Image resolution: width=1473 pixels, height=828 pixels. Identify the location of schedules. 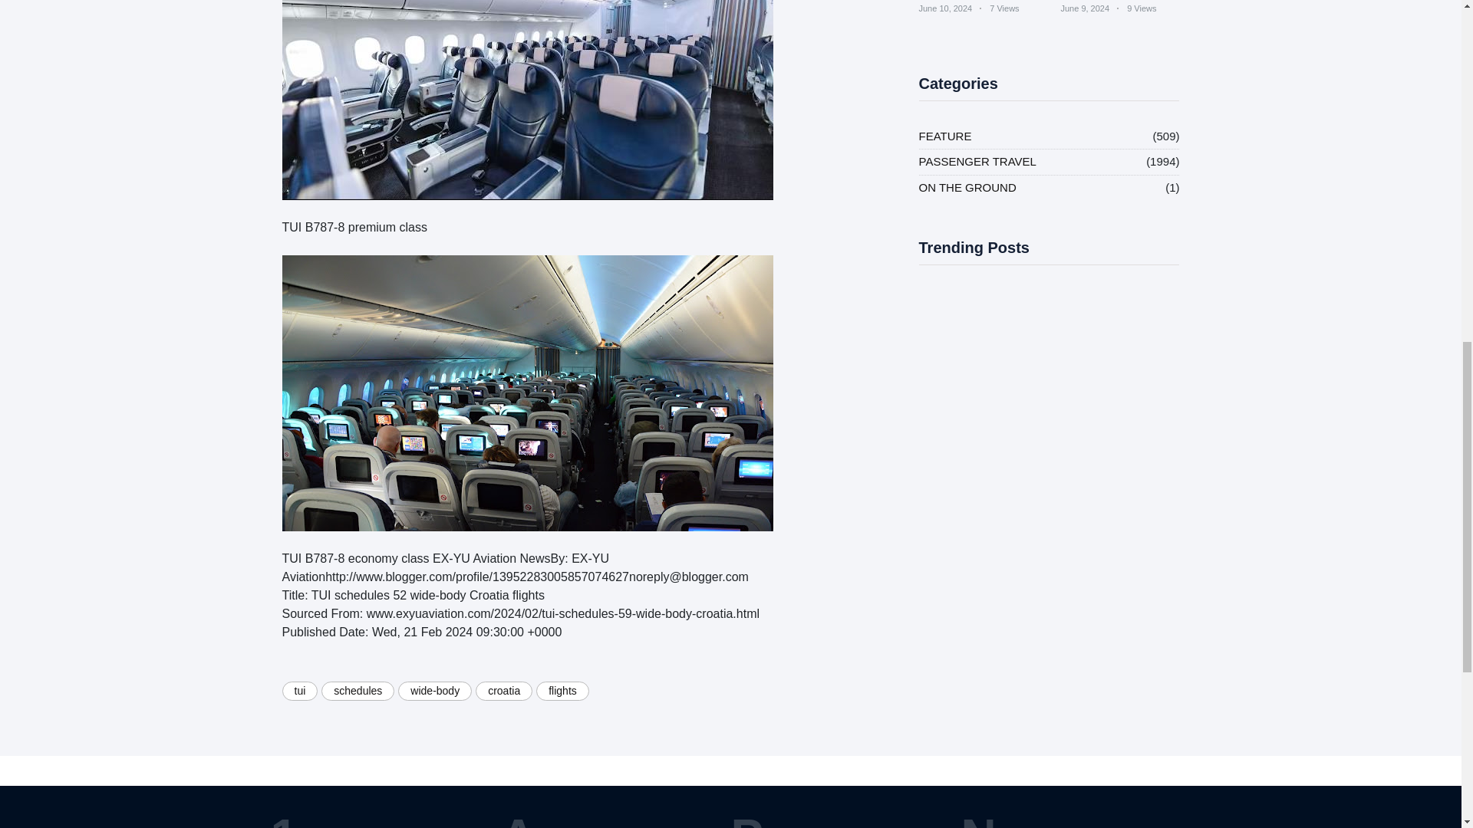
(358, 690).